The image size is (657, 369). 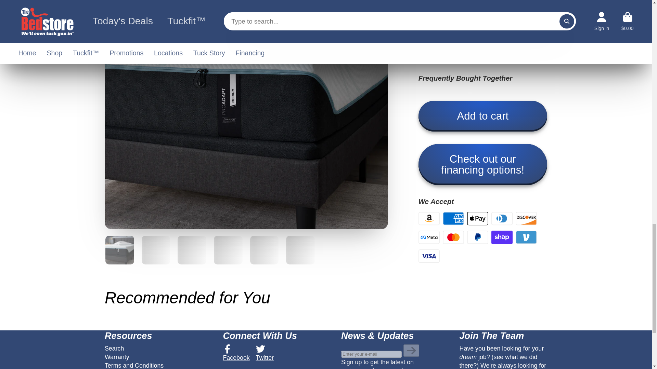 I want to click on Add to cart, so click(x=483, y=116).